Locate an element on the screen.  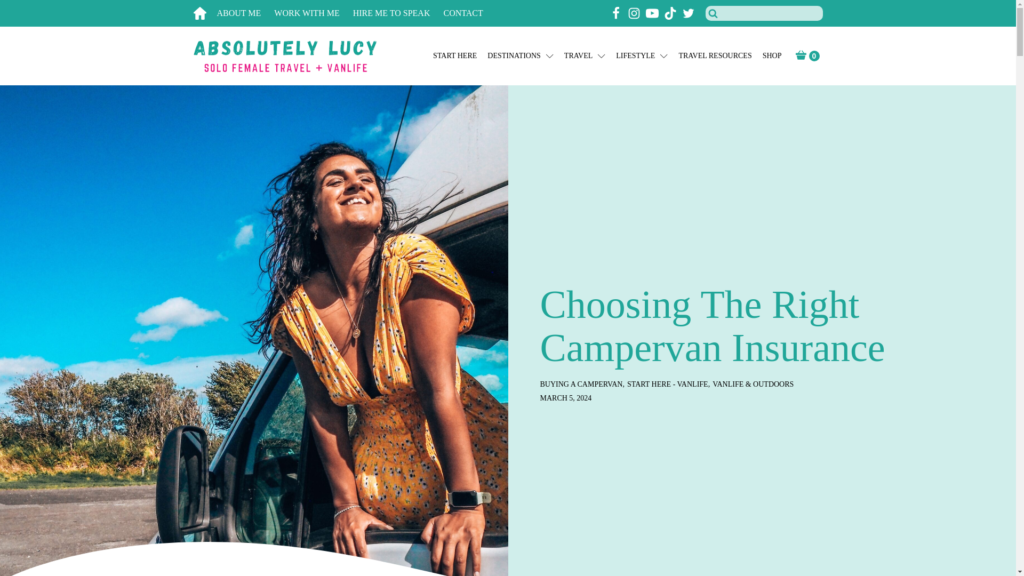
LIFESTYLE is located at coordinates (642, 56).